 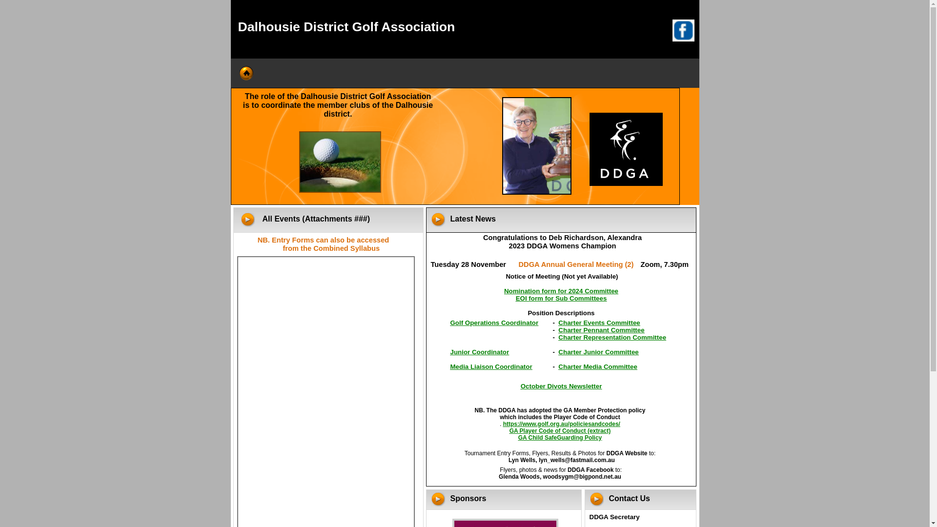 What do you see at coordinates (601, 330) in the screenshot?
I see `Charter Pennant Committee` at bounding box center [601, 330].